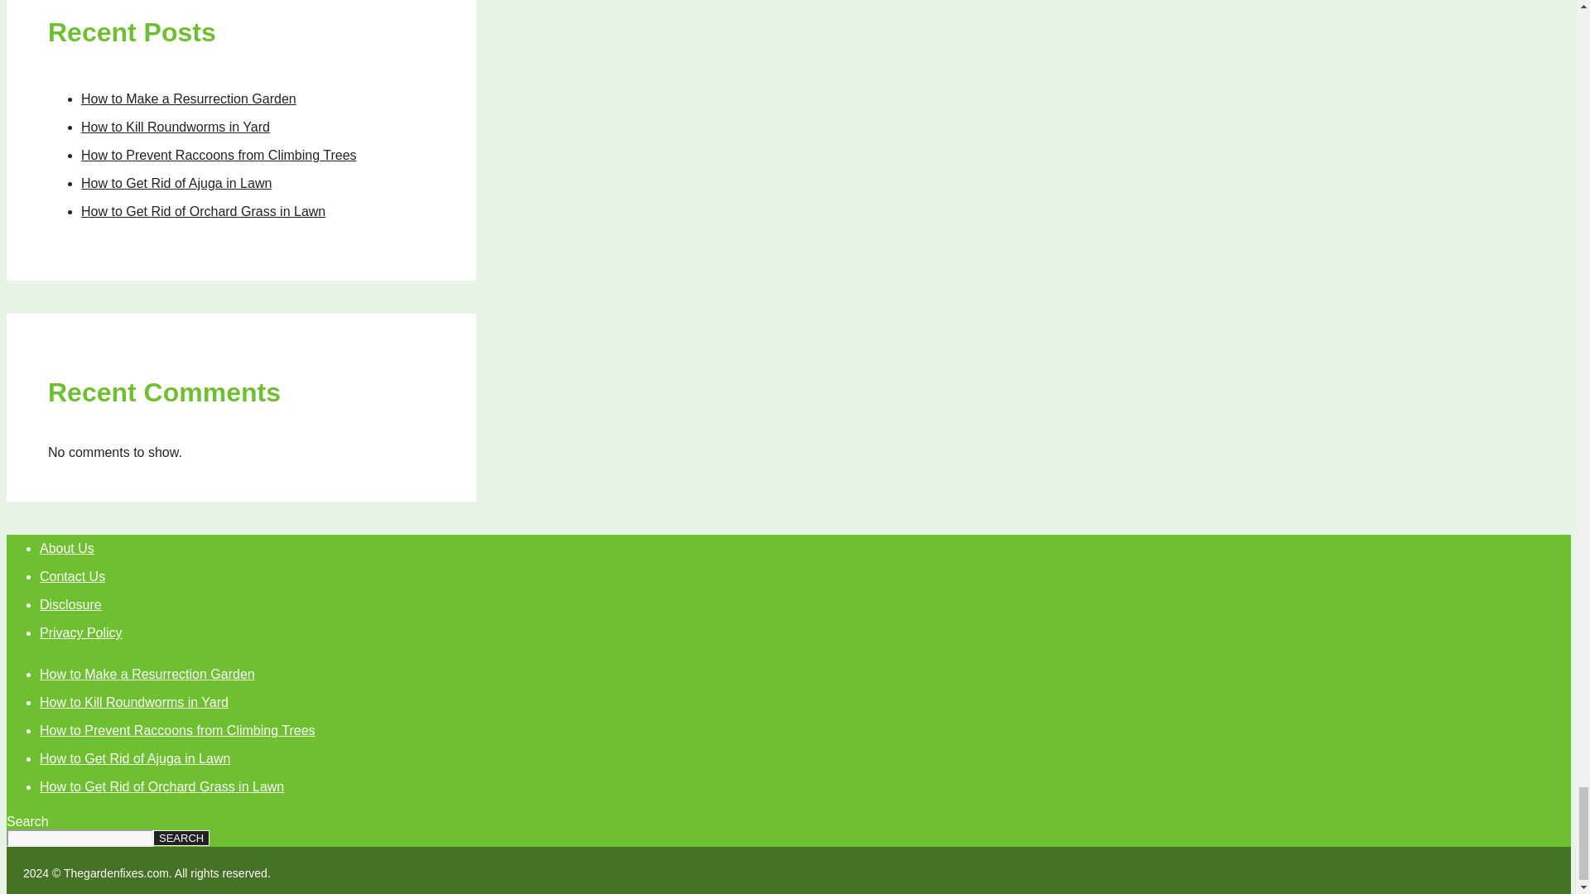  What do you see at coordinates (188, 99) in the screenshot?
I see `How to Make a Resurrection Garden` at bounding box center [188, 99].